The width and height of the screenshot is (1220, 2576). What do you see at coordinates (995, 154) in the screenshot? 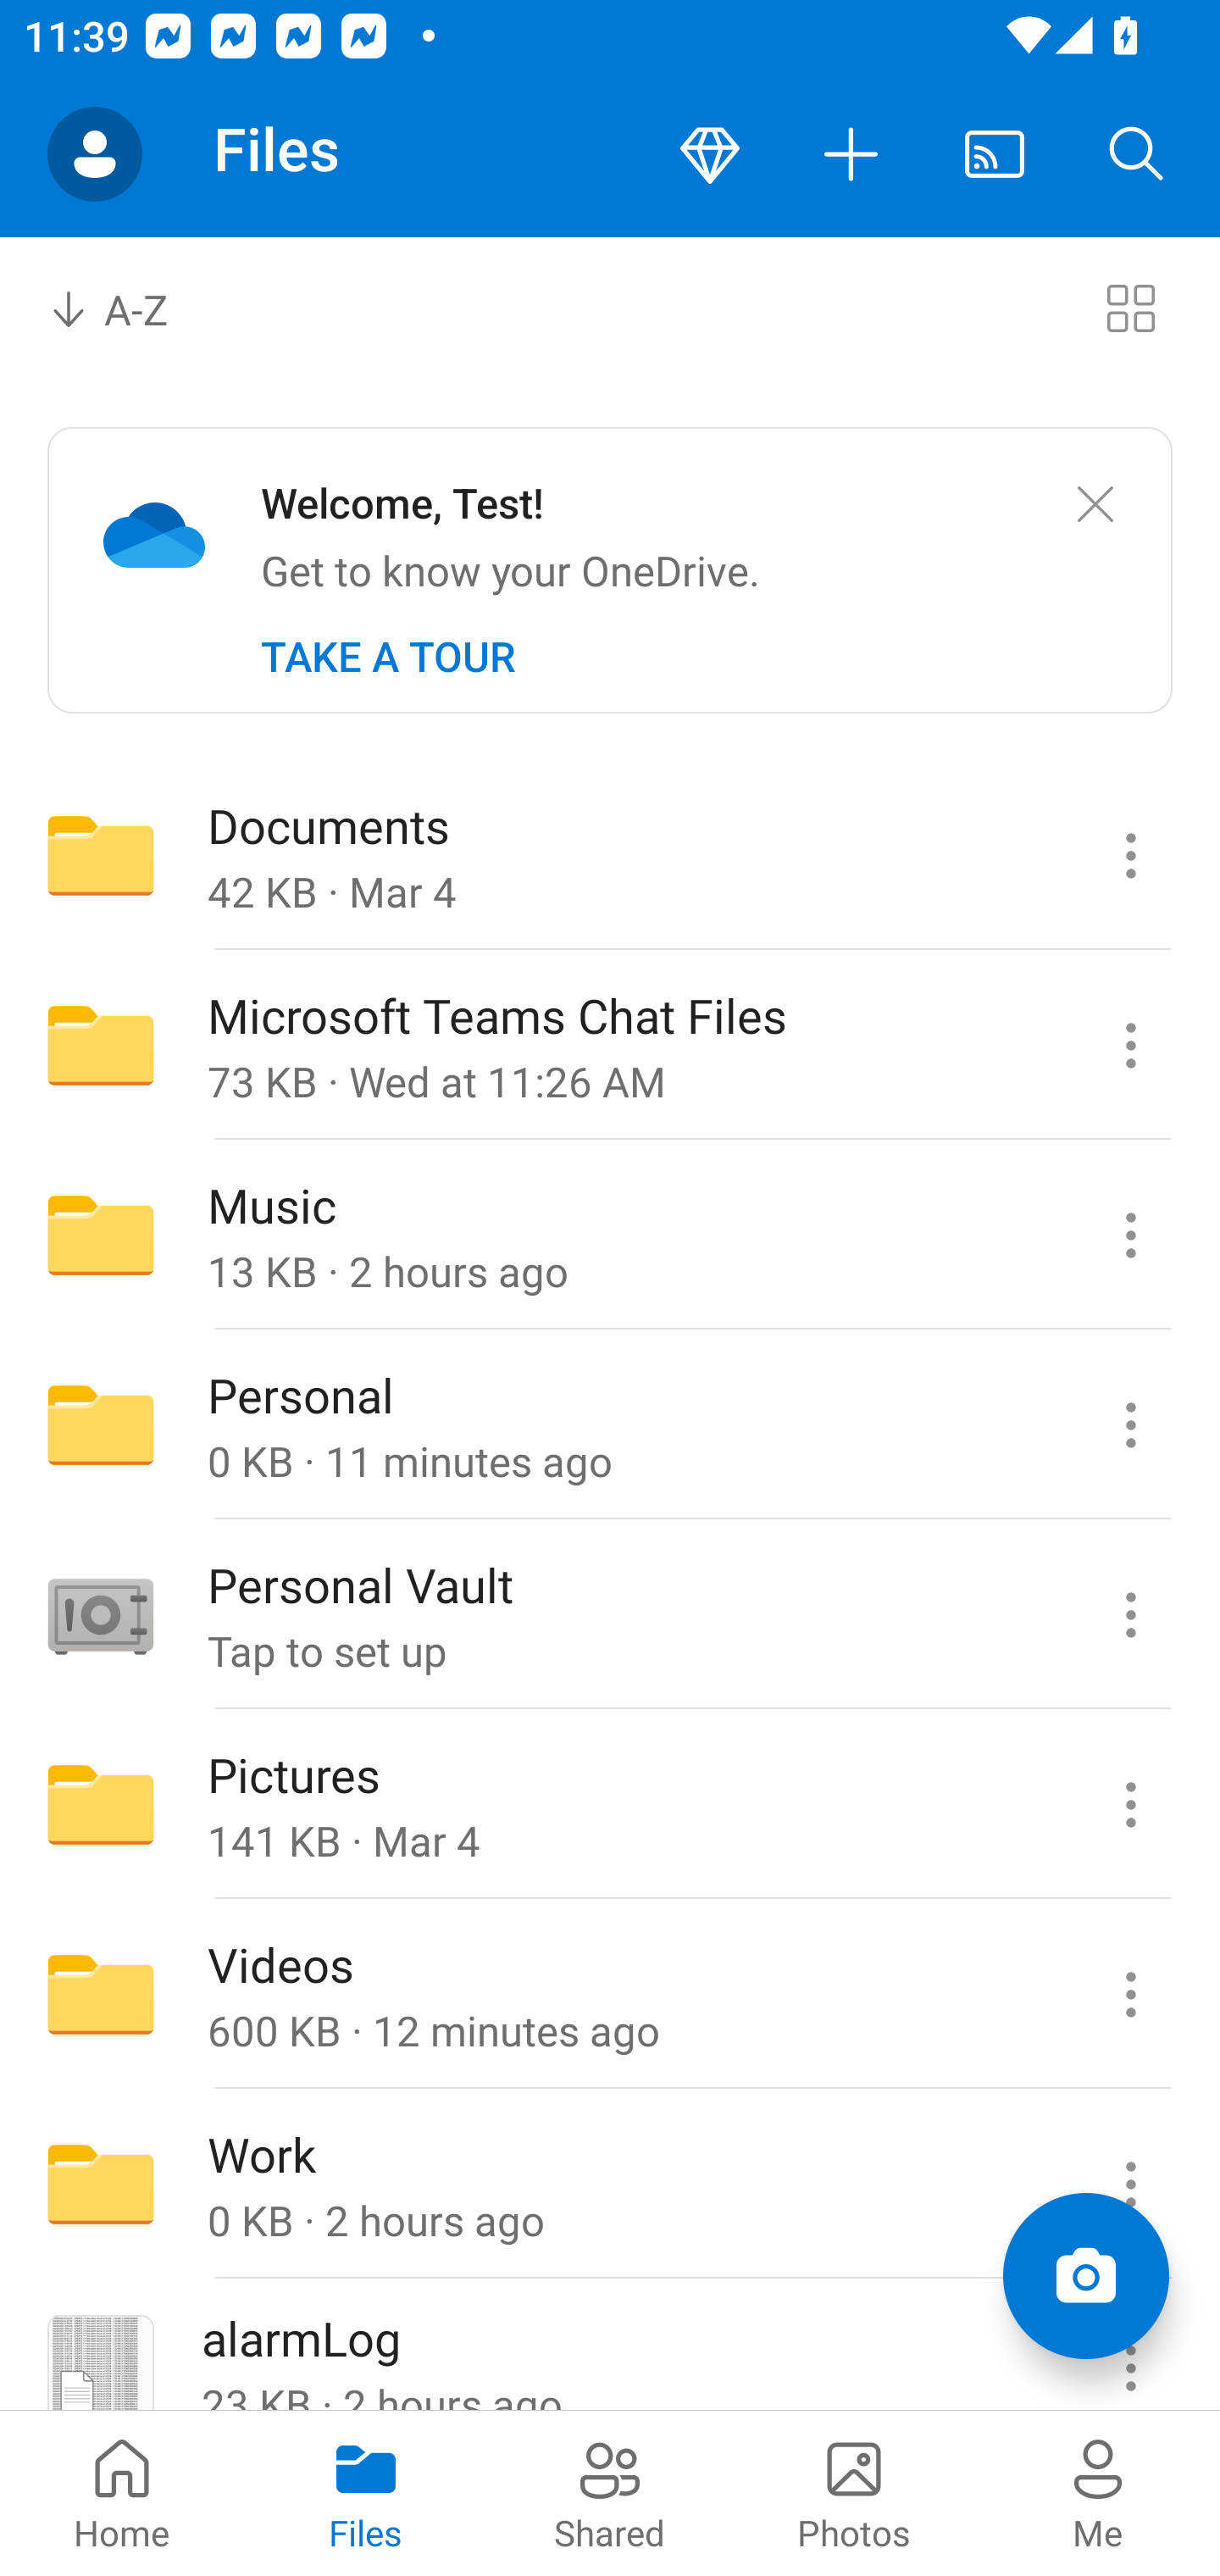
I see `Cast. Disconnected` at bounding box center [995, 154].